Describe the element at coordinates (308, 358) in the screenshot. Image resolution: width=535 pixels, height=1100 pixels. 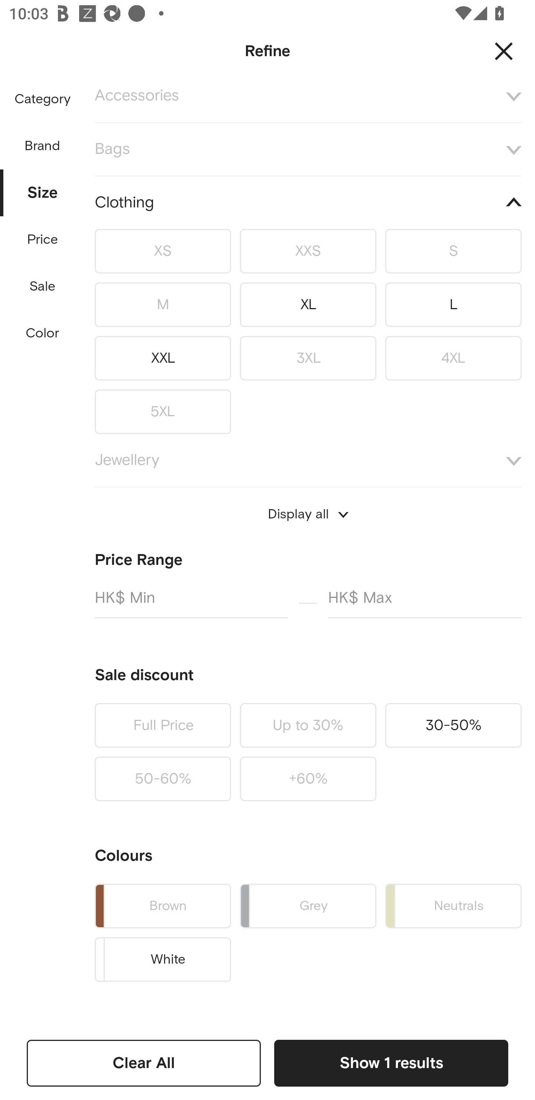
I see `3XL` at that location.